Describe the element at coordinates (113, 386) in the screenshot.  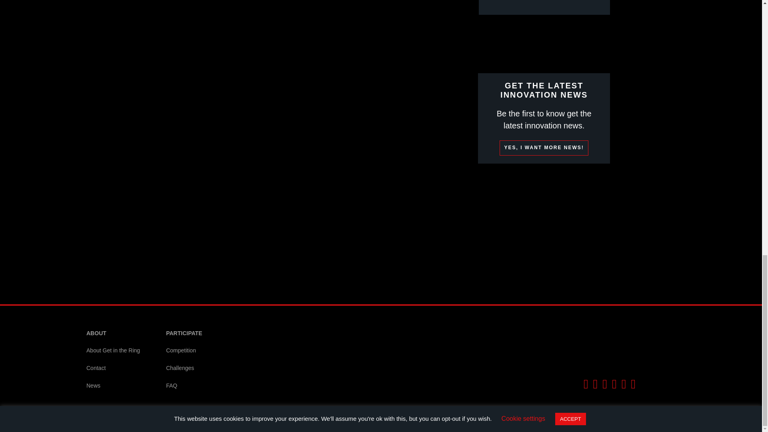
I see `News` at that location.